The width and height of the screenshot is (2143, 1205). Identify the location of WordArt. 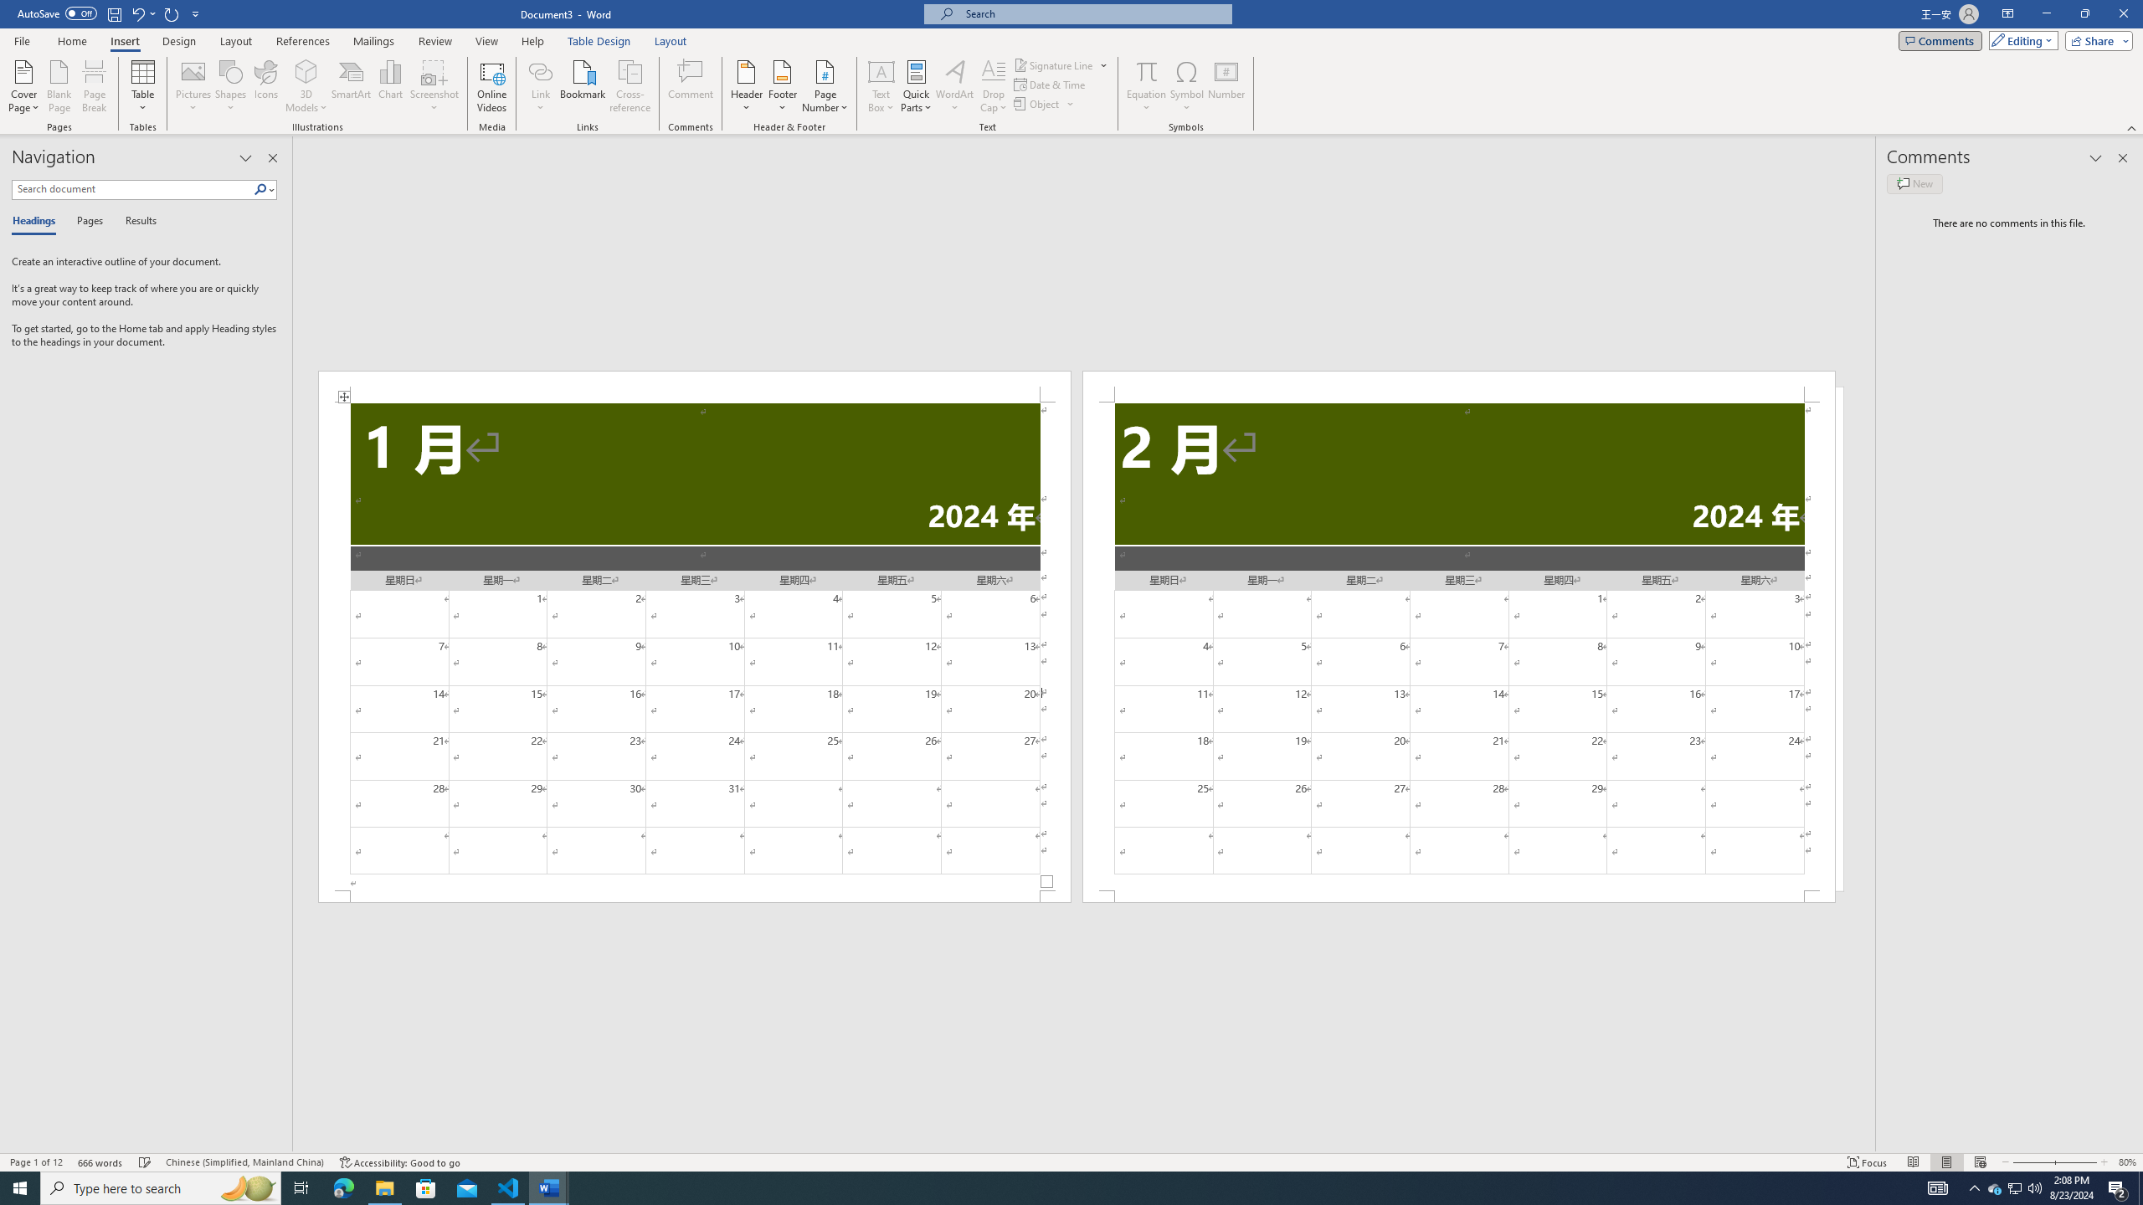
(954, 86).